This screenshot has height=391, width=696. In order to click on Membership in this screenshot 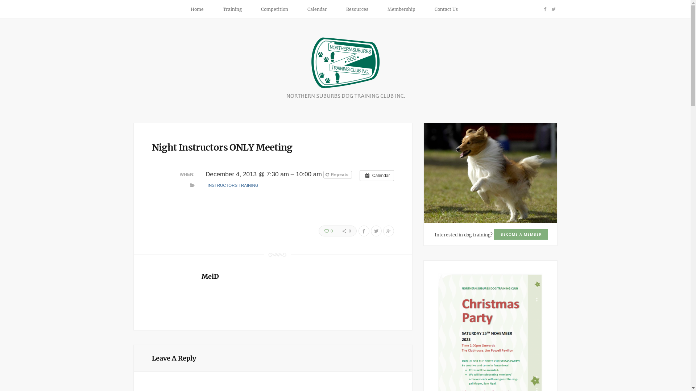, I will do `click(405, 9)`.